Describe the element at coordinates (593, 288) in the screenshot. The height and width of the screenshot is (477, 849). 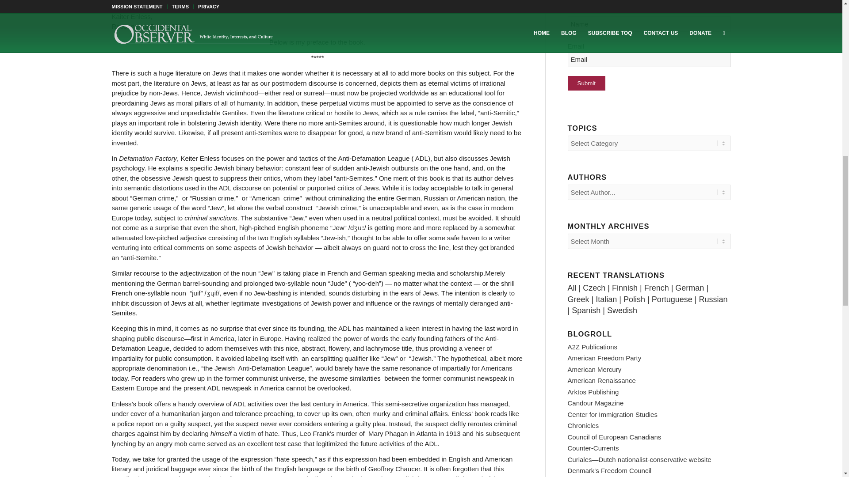
I see `Czech` at that location.